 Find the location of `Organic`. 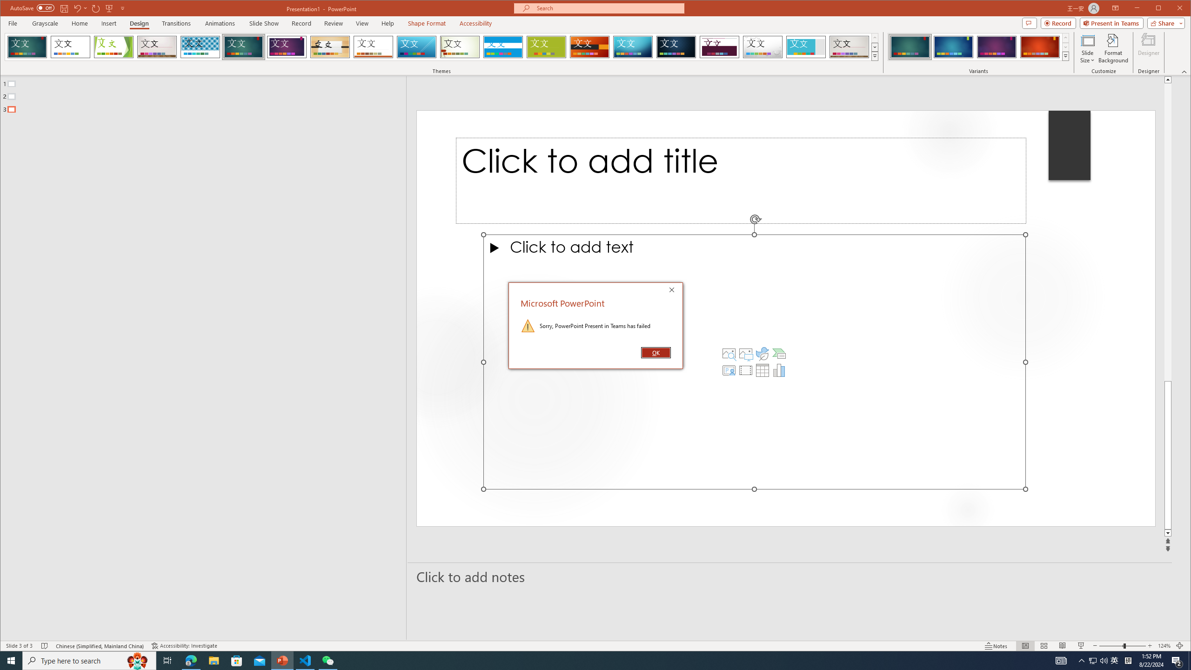

Organic is located at coordinates (330, 47).